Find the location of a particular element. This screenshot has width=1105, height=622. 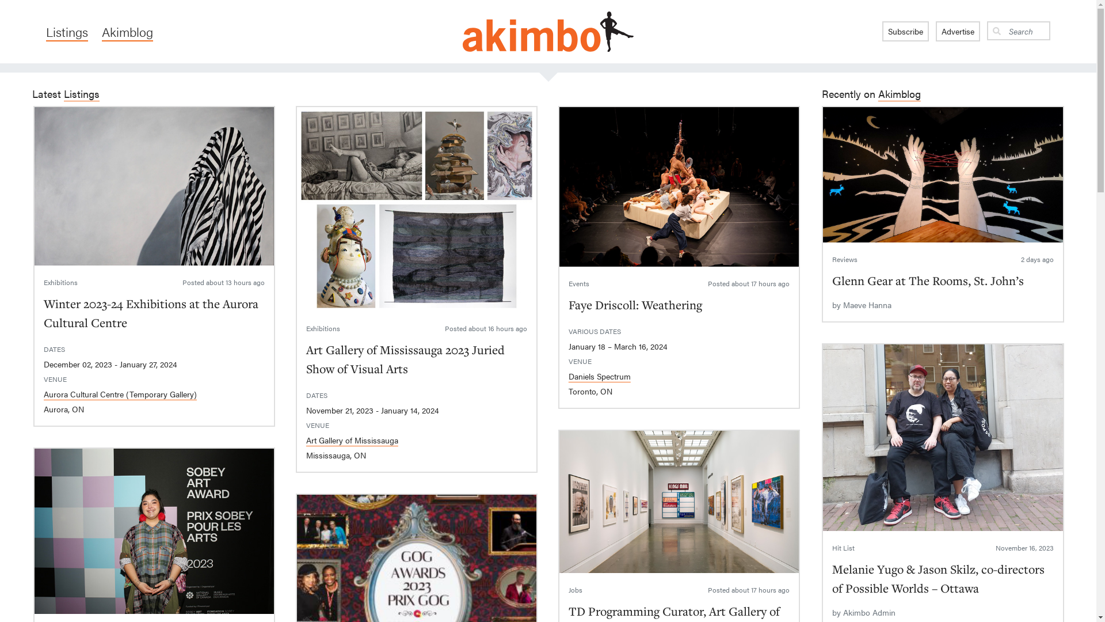

1 is located at coordinates (943, 175).